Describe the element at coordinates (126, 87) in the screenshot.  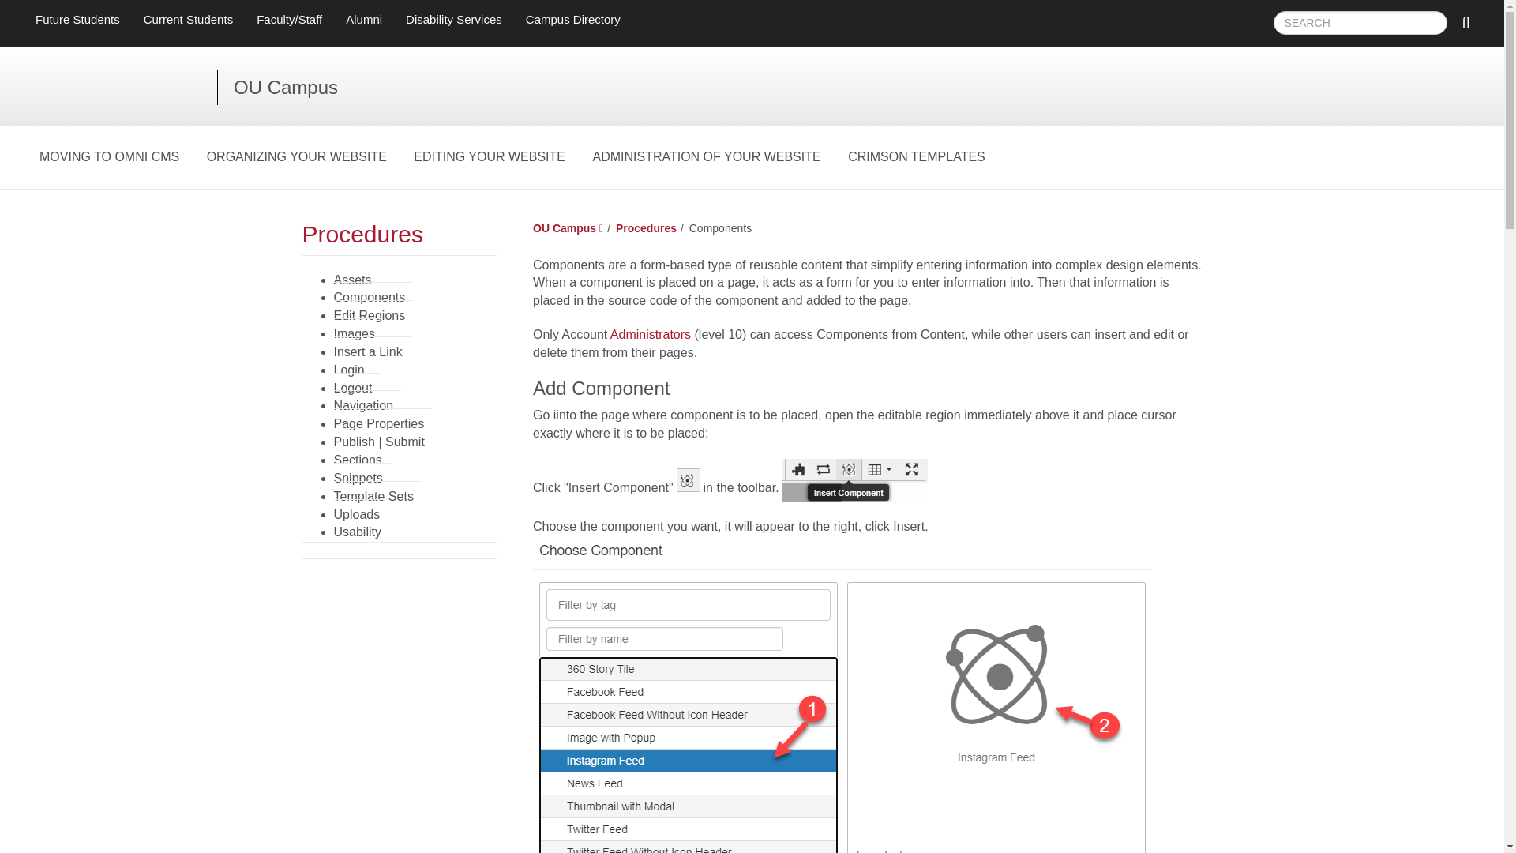
I see `San Diego State University` at that location.